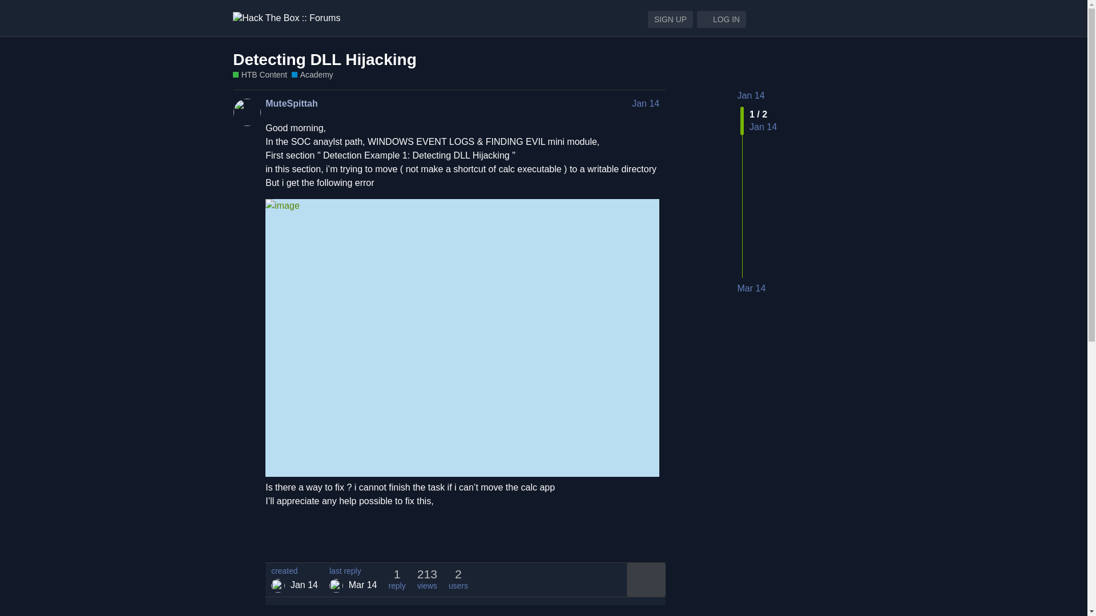 The height and width of the screenshot is (616, 1096). I want to click on Mar 14, so click(752, 289).